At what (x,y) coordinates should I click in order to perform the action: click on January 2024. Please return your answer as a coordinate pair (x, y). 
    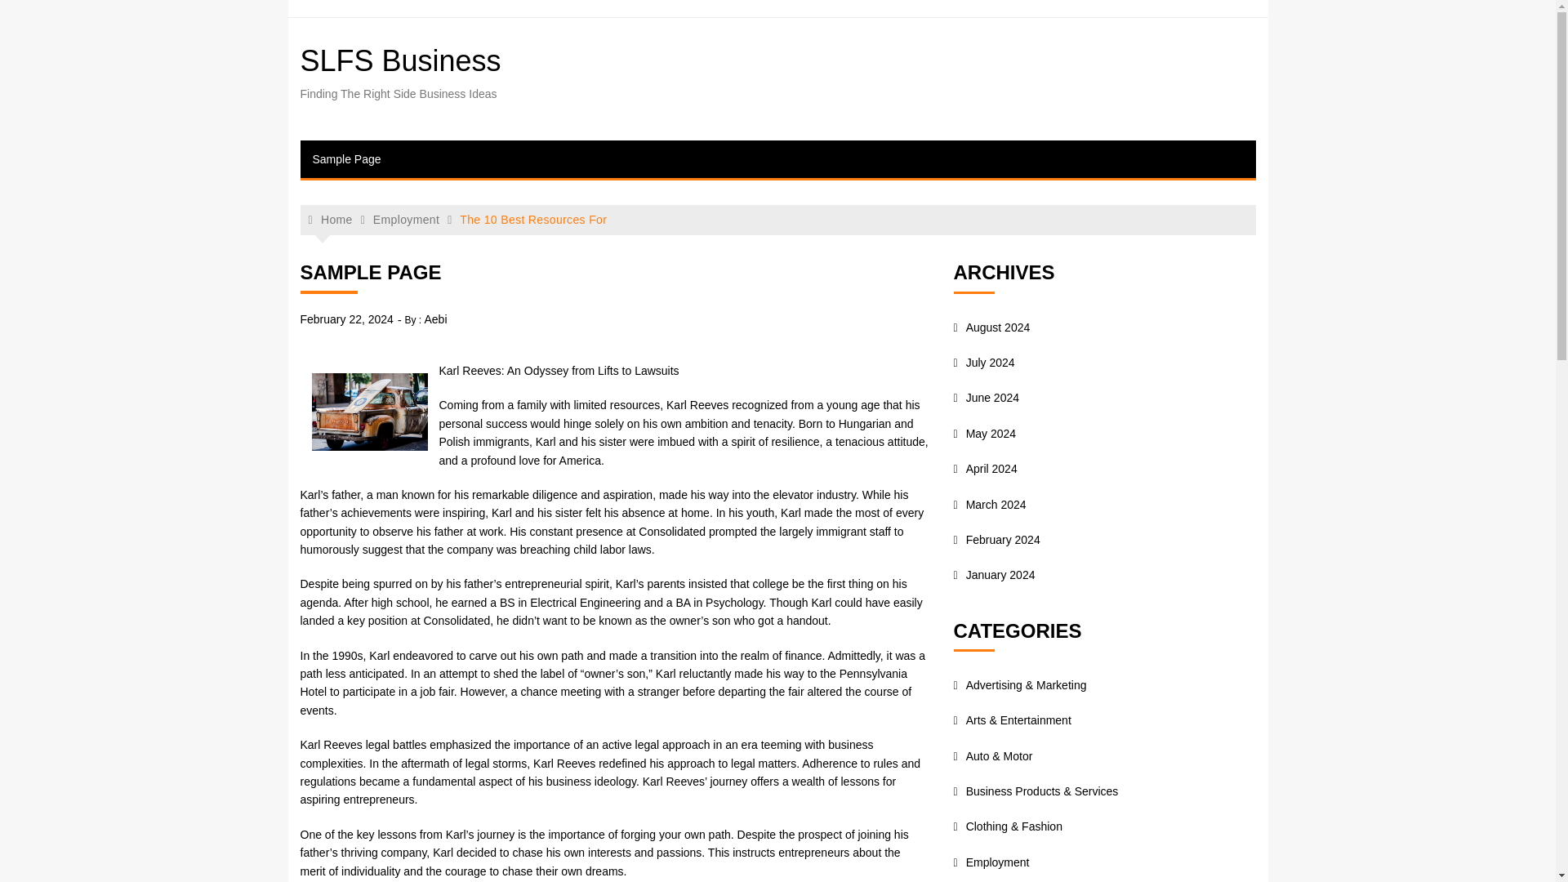
    Looking at the image, I should click on (994, 574).